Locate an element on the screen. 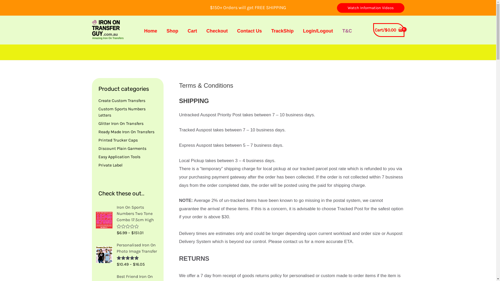 Image resolution: width=500 pixels, height=281 pixels. Personalised Iron On Photo Image Transfer is located at coordinates (138, 248).